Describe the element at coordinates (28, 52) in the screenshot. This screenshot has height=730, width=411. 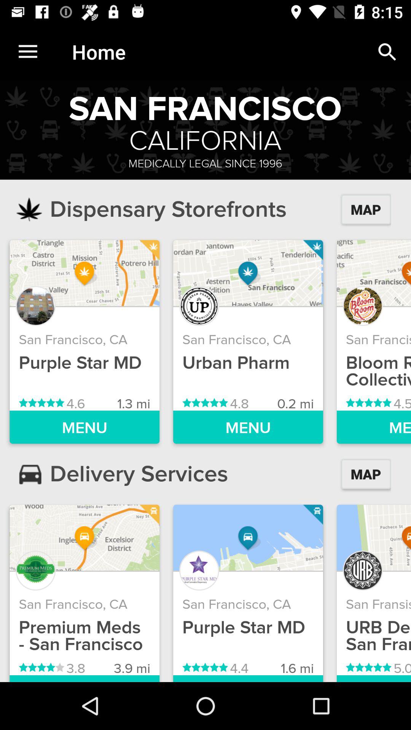
I see `select the item to the left of the home item` at that location.